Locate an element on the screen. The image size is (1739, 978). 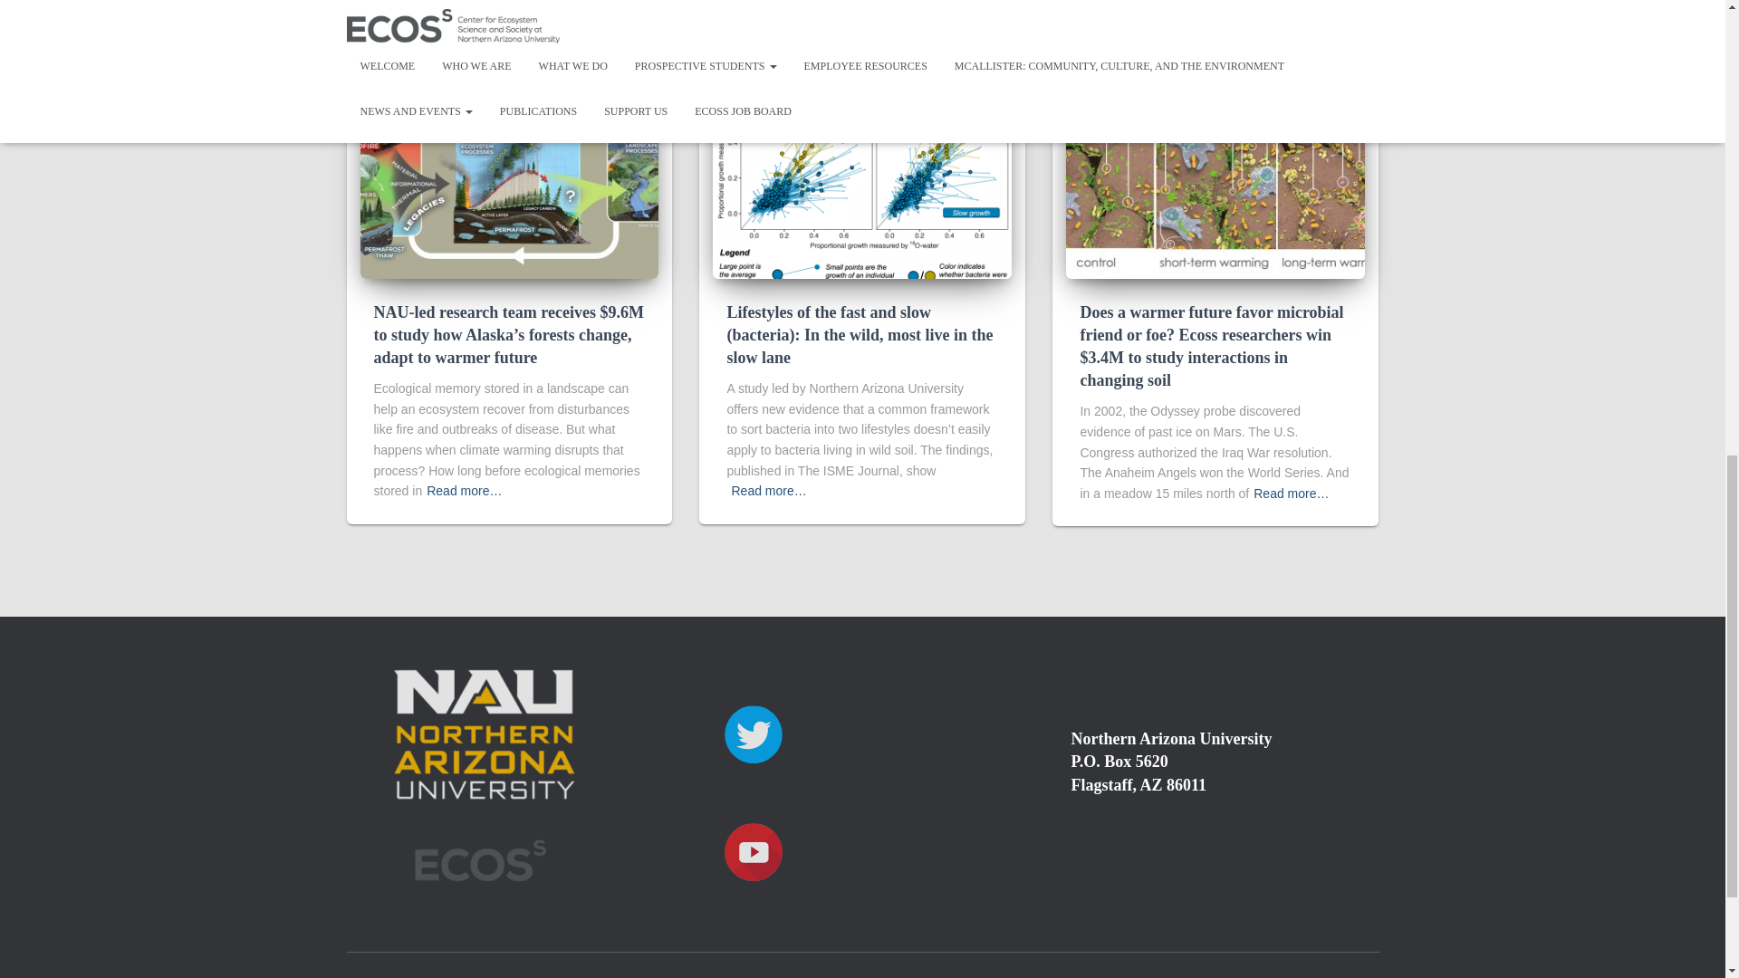
PROSPECTIVE STUDENTS is located at coordinates (748, 974).